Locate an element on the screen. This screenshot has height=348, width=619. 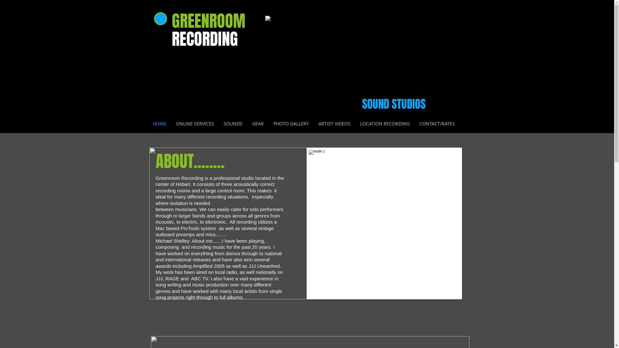
HOME is located at coordinates (159, 124).